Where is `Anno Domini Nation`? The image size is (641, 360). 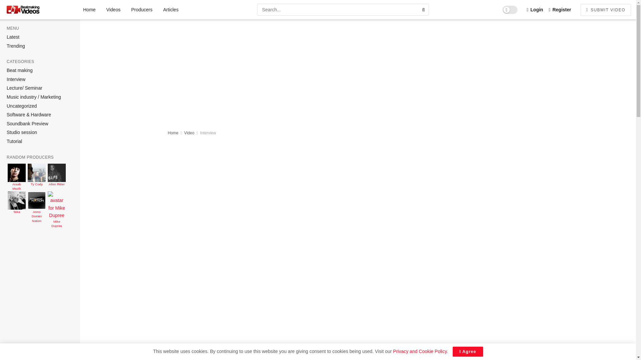 Anno Domini Nation is located at coordinates (36, 207).